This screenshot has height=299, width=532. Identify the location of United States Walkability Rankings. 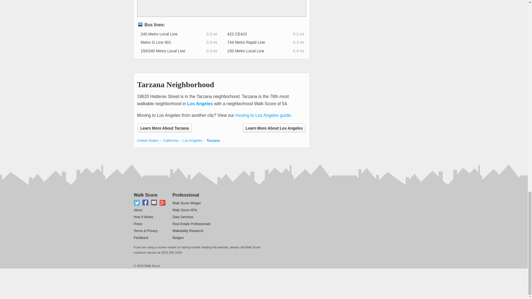
(147, 141).